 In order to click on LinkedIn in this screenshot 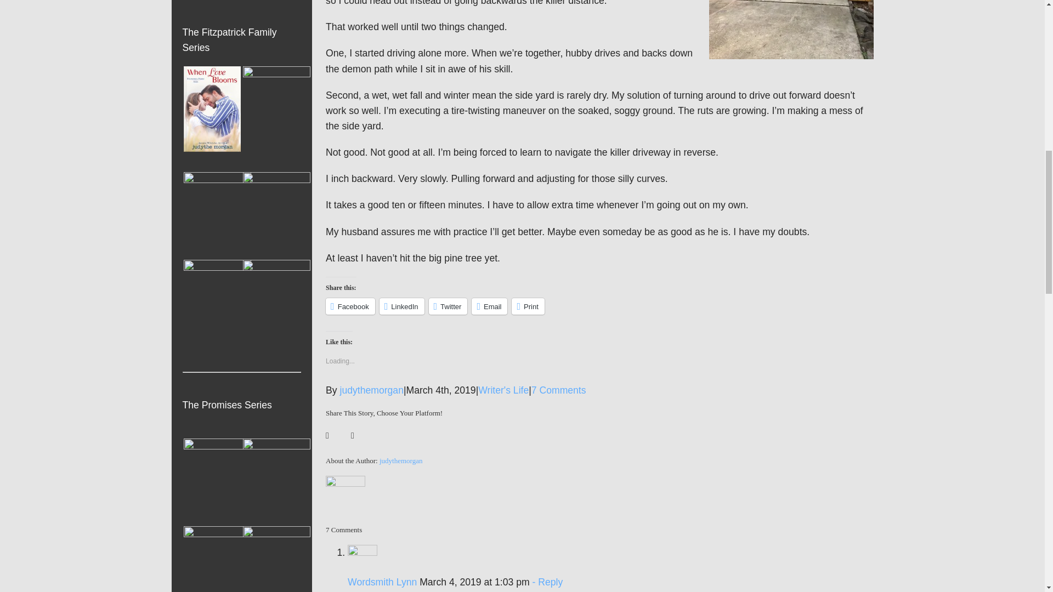, I will do `click(401, 306)`.